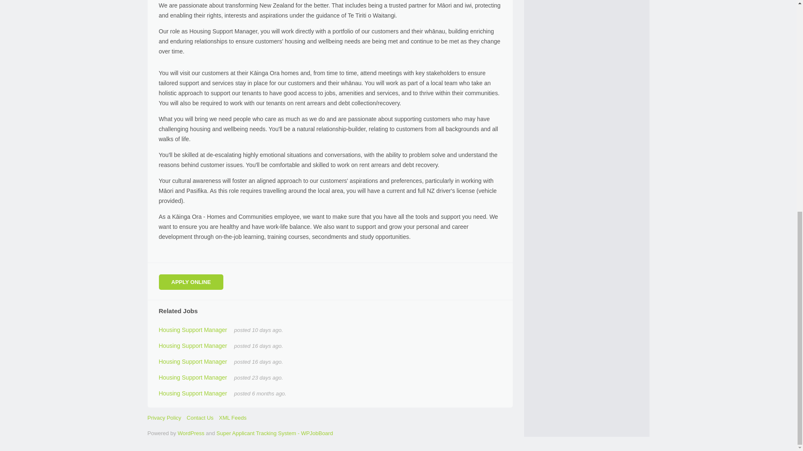  What do you see at coordinates (193, 393) in the screenshot?
I see `Housing Support Manager` at bounding box center [193, 393].